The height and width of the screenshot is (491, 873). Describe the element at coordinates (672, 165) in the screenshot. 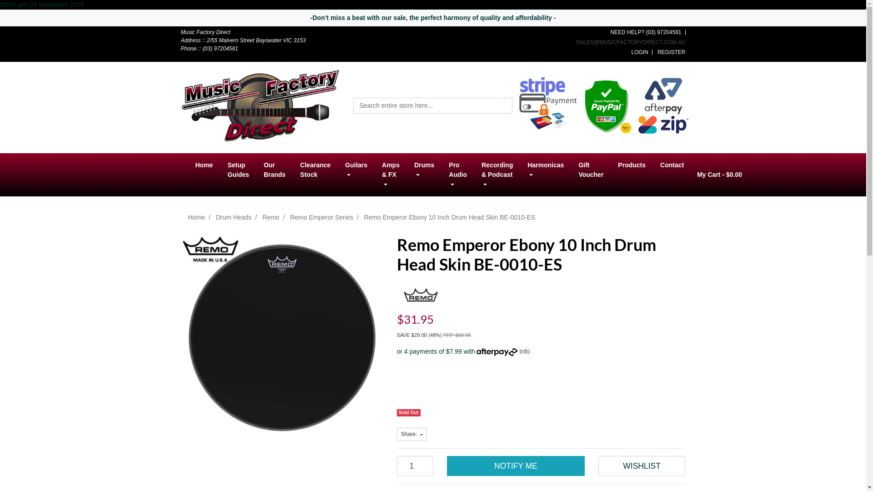

I see `Contact` at that location.